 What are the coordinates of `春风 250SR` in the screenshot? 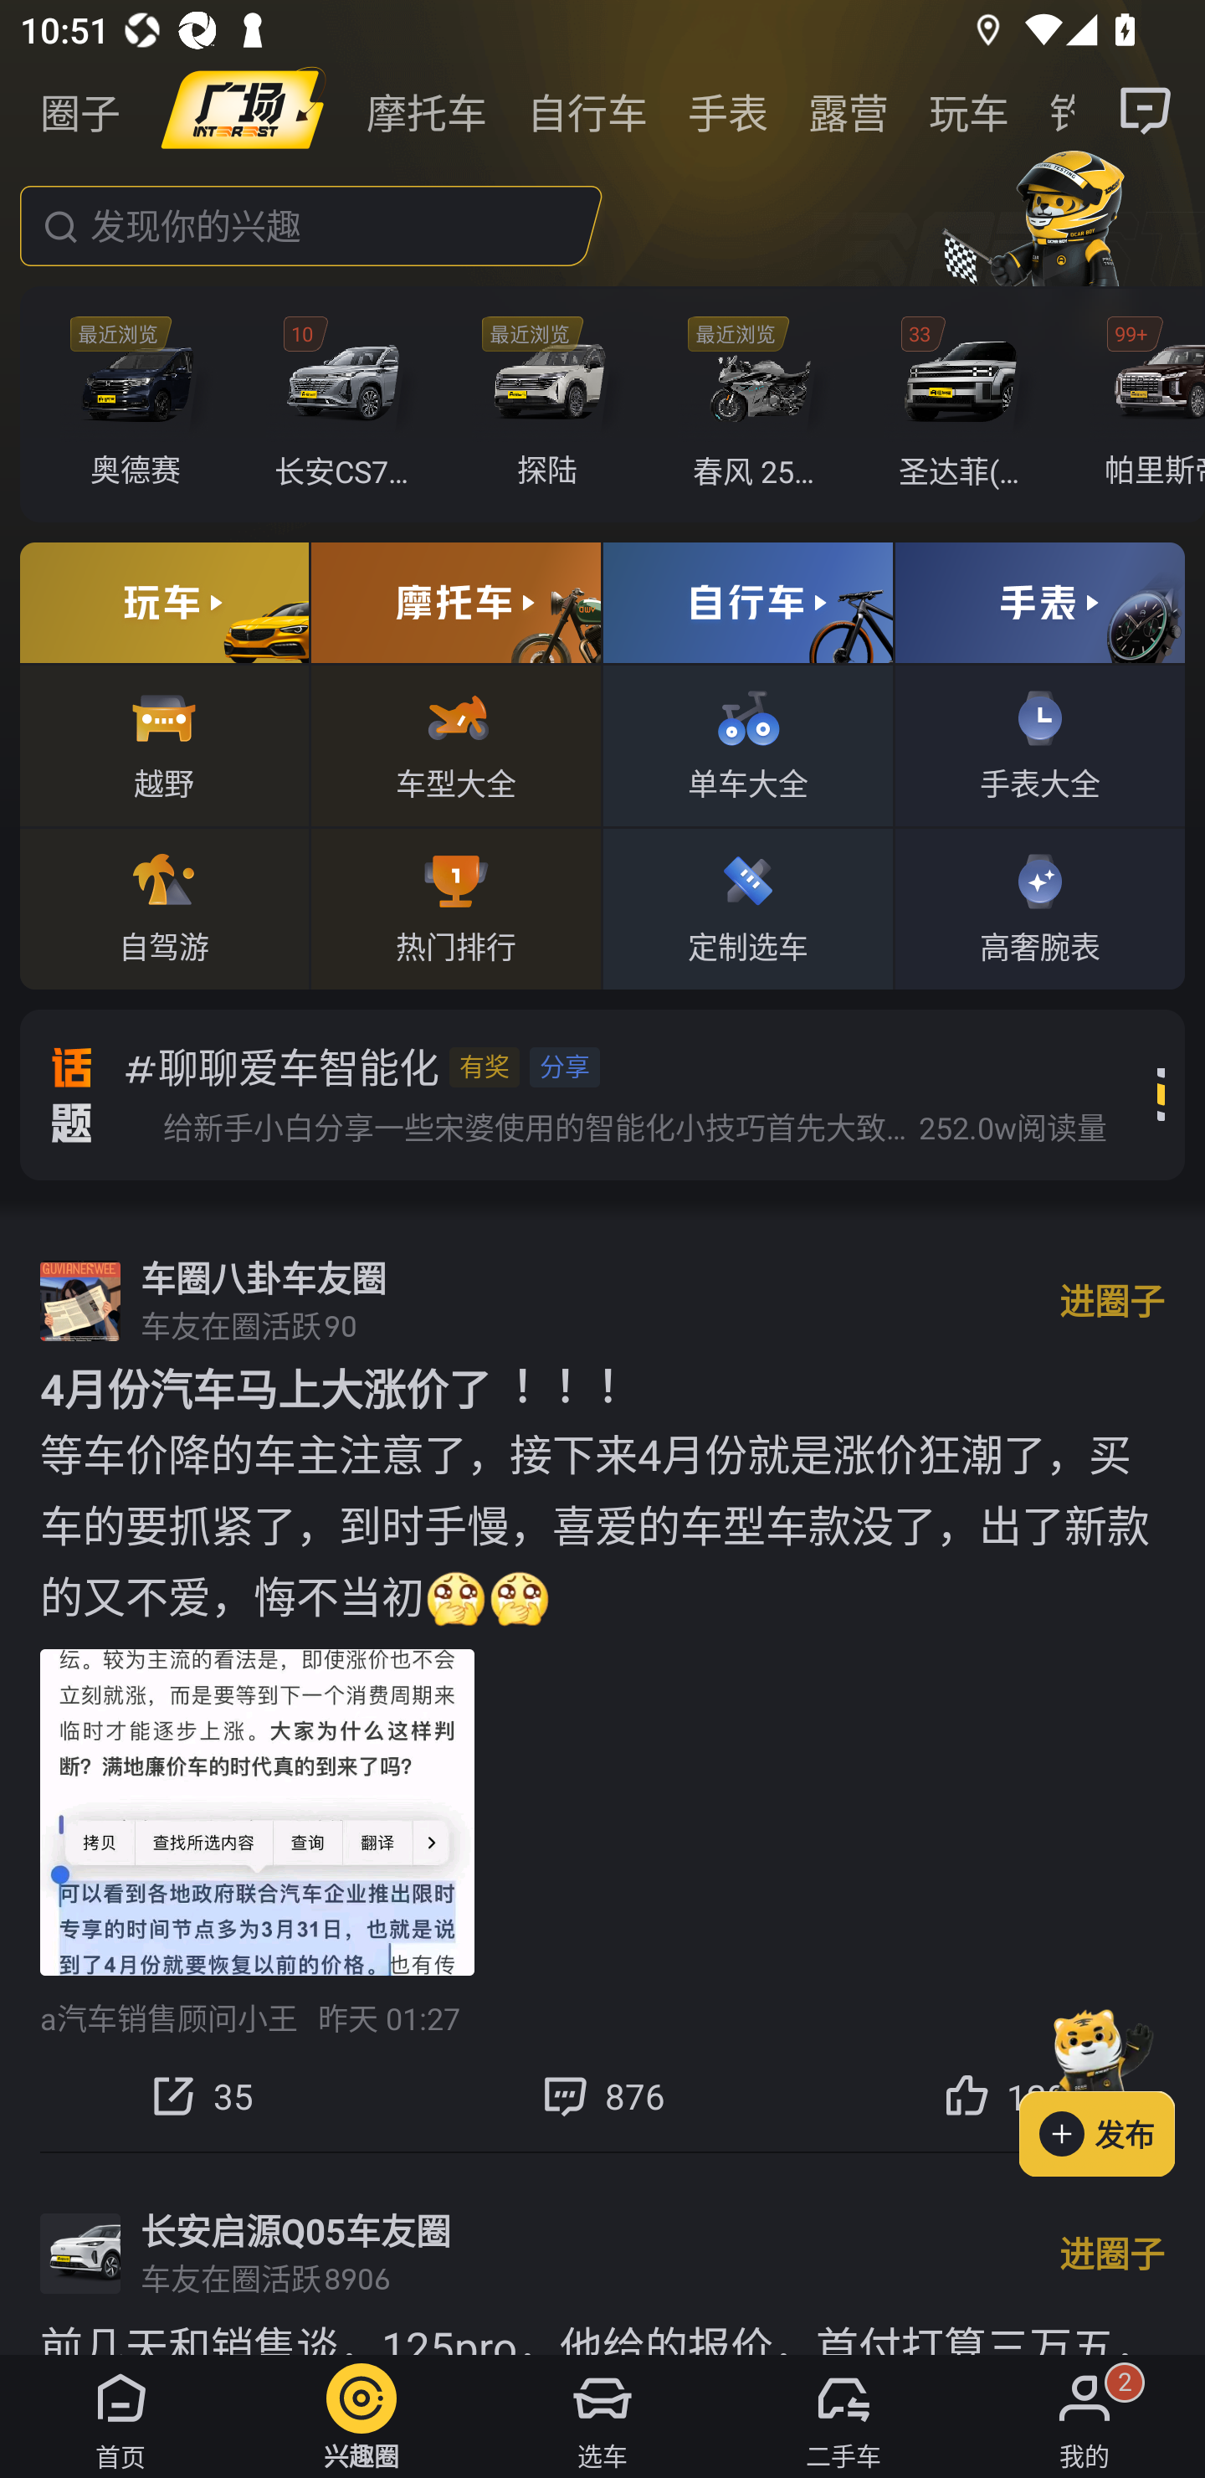 It's located at (760, 405).